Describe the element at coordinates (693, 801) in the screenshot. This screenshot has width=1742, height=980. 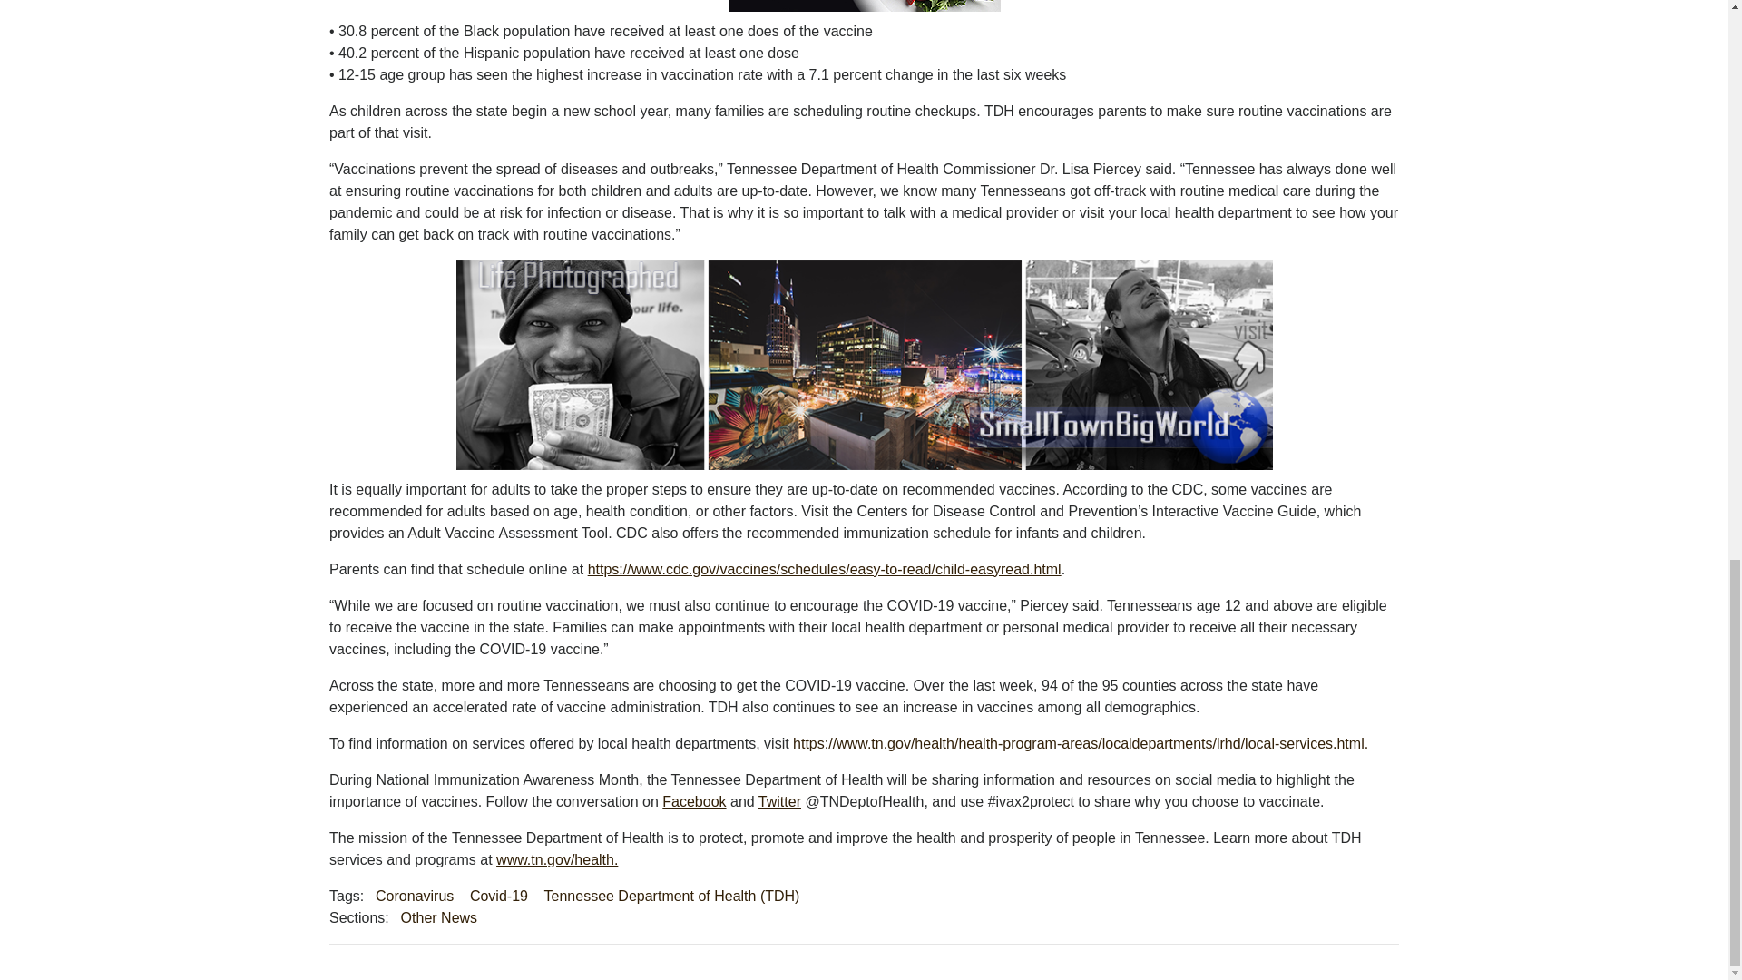
I see `Facebook` at that location.